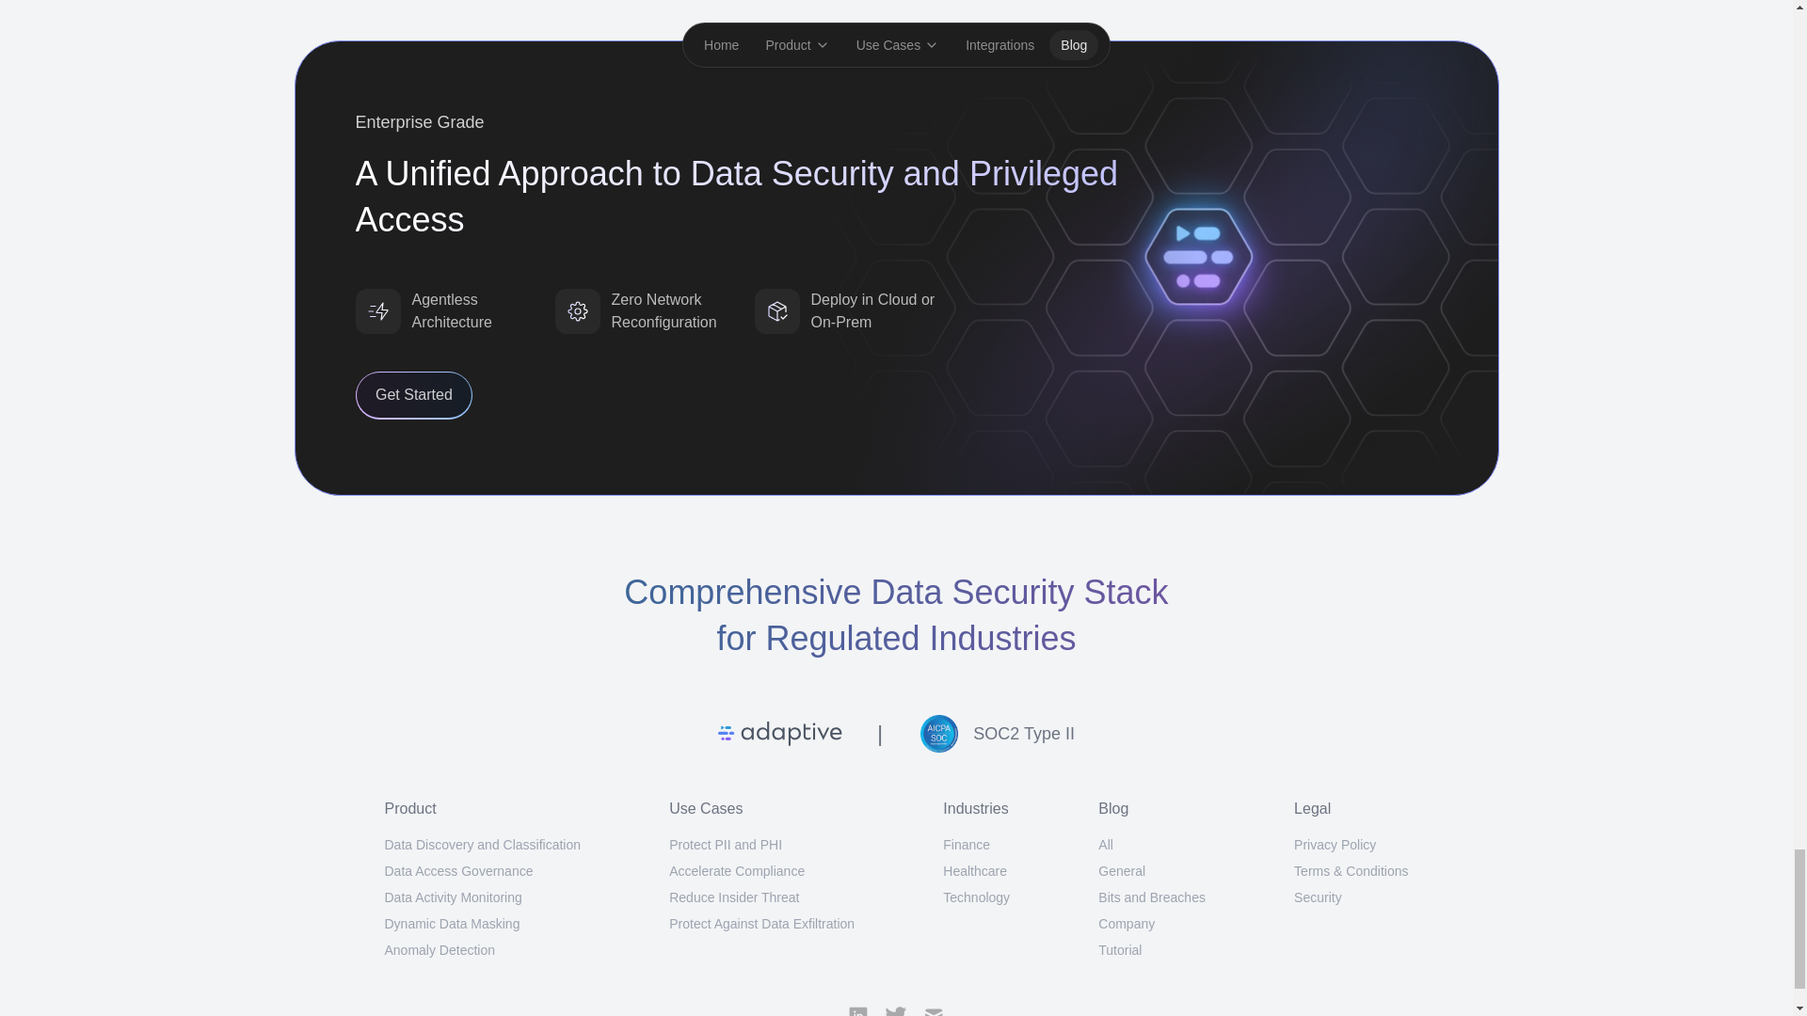 The width and height of the screenshot is (1807, 1016). Describe the element at coordinates (439, 950) in the screenshot. I see `Anomaly Detection` at that location.